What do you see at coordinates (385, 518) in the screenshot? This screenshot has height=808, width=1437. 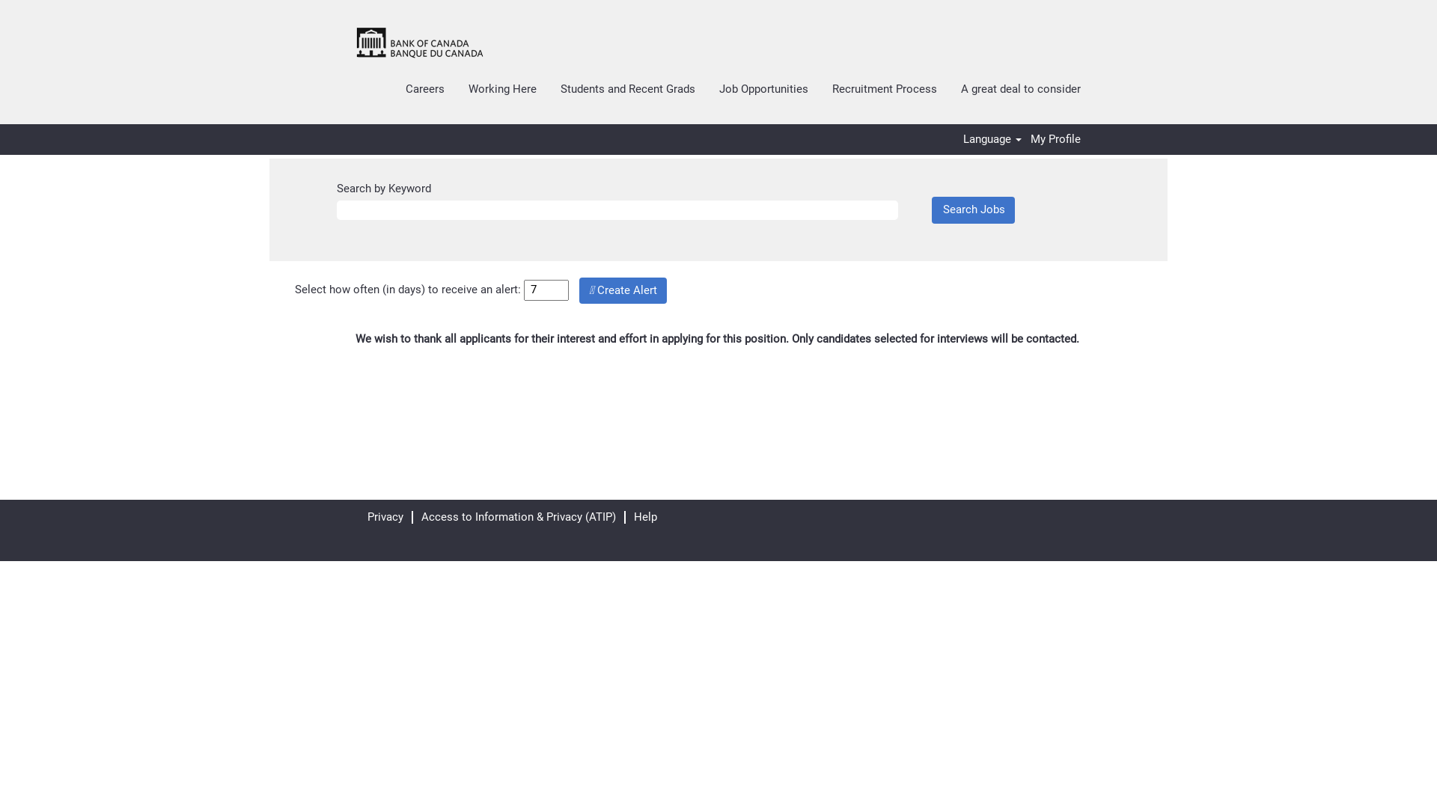 I see `Privacy` at bounding box center [385, 518].